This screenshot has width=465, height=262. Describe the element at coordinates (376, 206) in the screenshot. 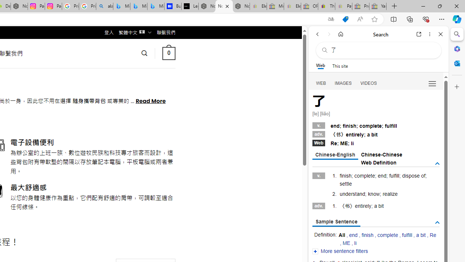

I see `a` at that location.